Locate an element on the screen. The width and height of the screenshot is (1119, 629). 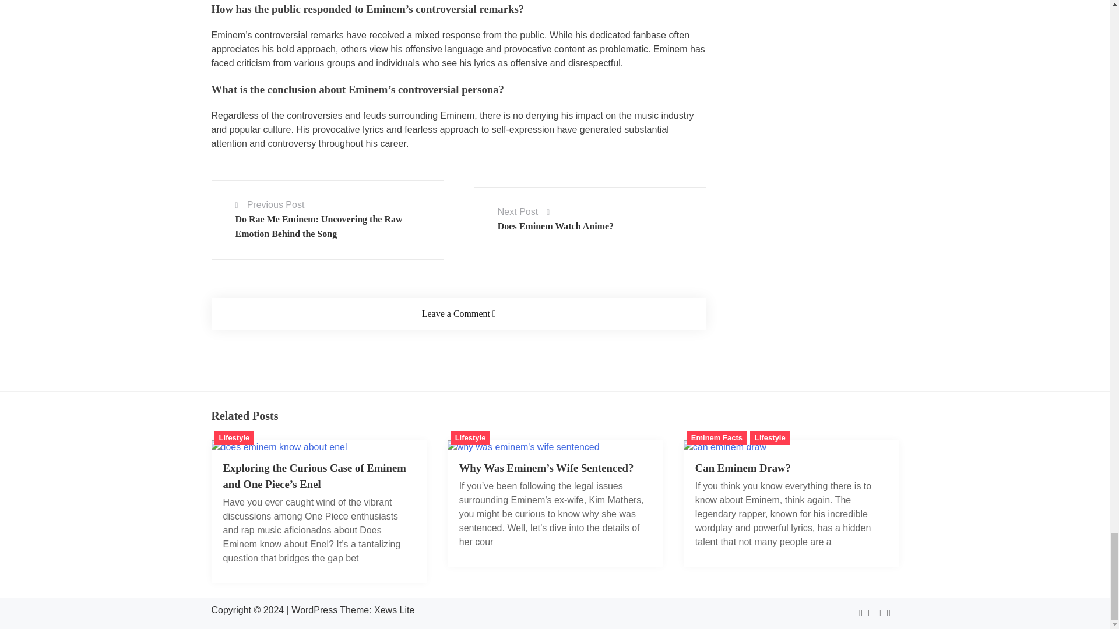
Next Post is located at coordinates (518, 211).